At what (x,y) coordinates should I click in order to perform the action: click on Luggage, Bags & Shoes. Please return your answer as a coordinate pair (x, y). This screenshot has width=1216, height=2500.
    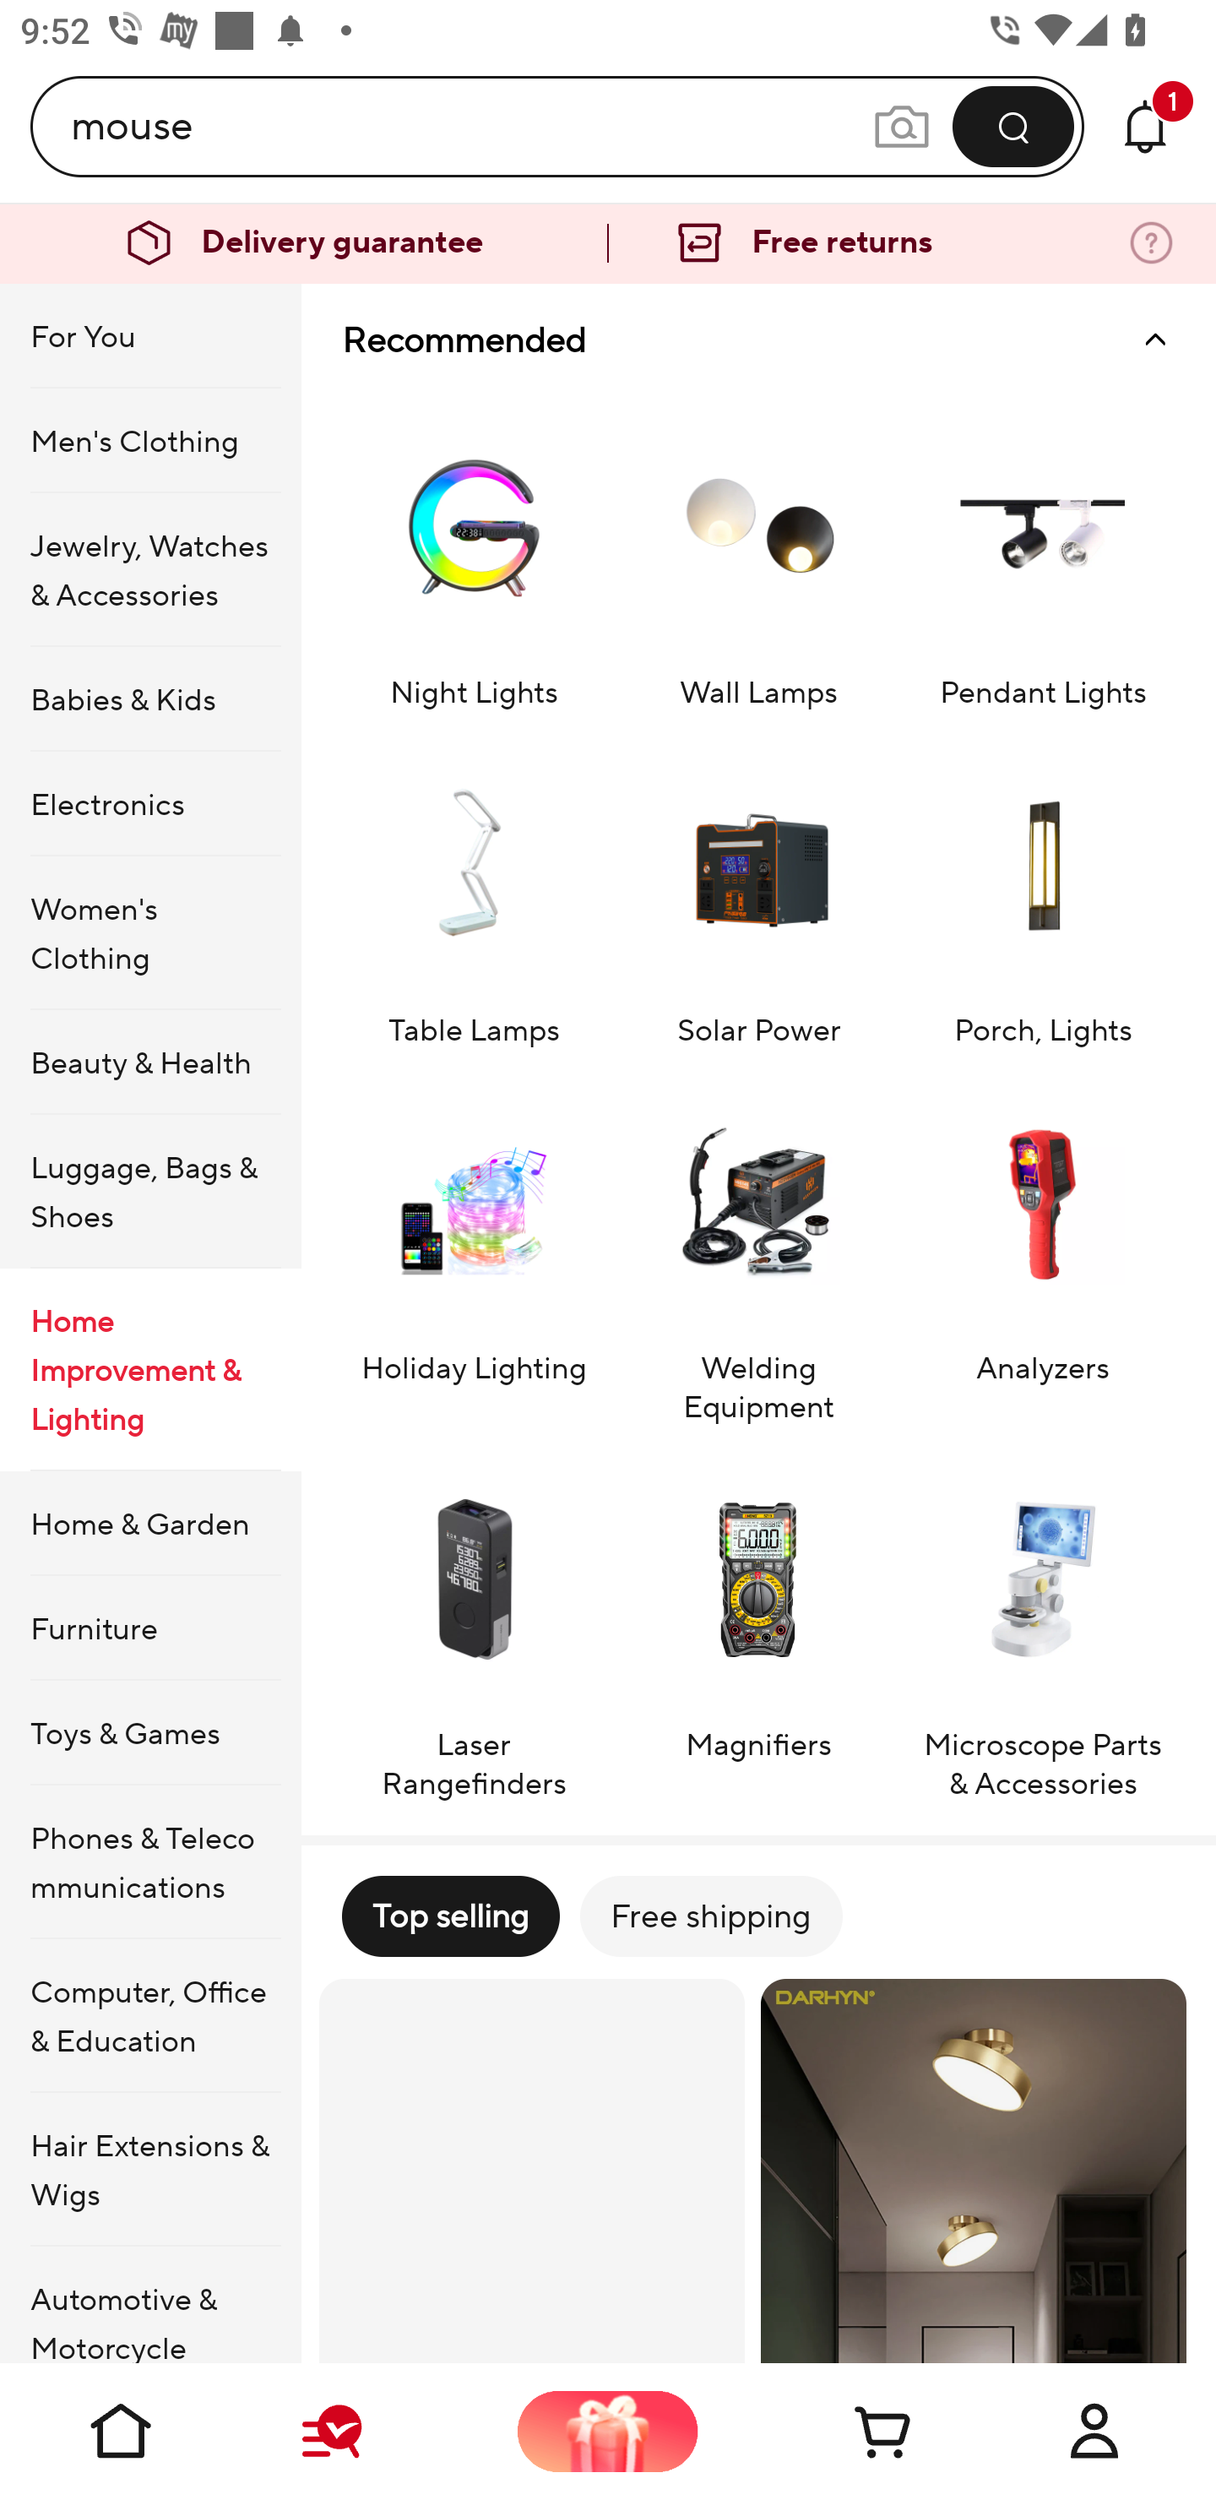
    Looking at the image, I should click on (150, 1191).